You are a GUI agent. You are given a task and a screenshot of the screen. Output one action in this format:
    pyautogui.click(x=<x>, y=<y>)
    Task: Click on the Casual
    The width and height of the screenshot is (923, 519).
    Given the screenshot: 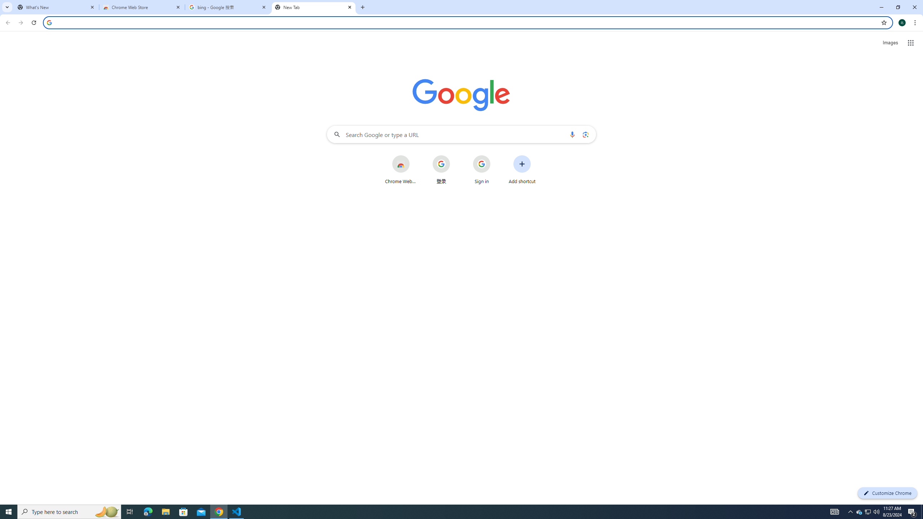 What is the action you would take?
    pyautogui.click(x=368, y=58)
    